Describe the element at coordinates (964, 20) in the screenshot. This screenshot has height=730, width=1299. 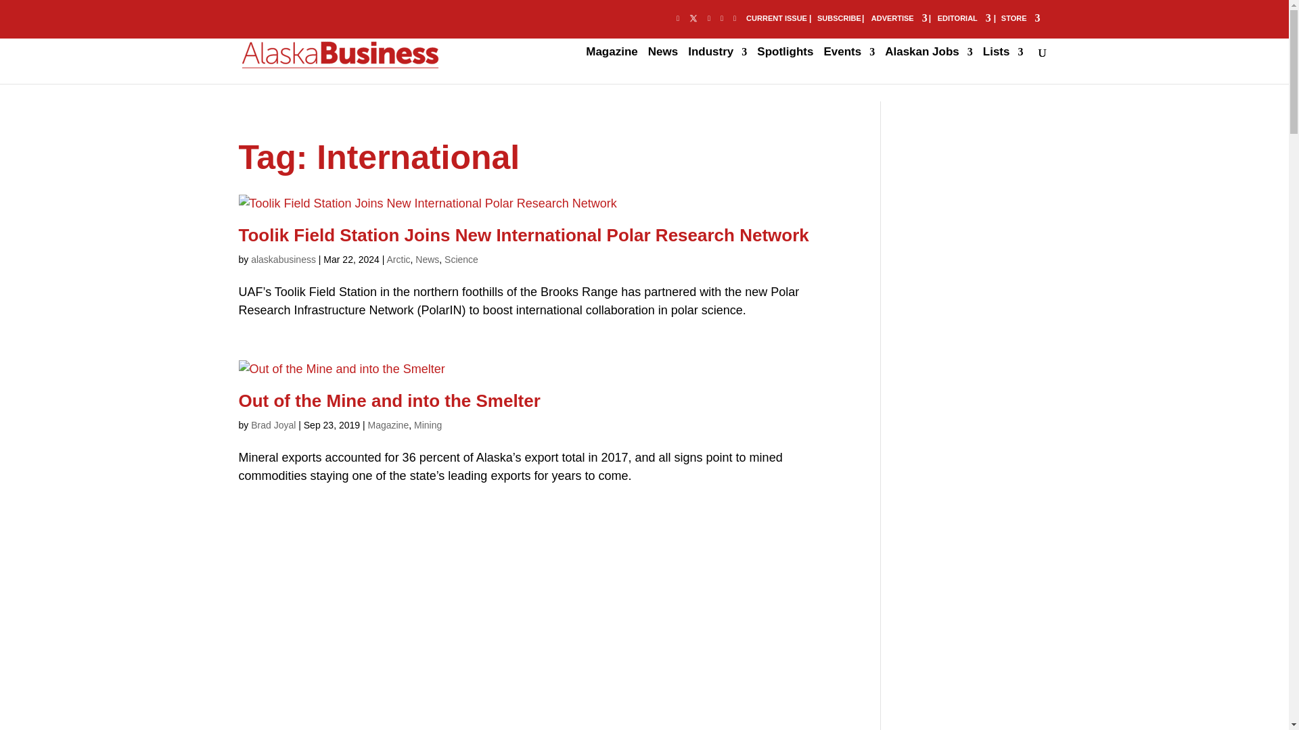
I see `EDITORIAL` at that location.